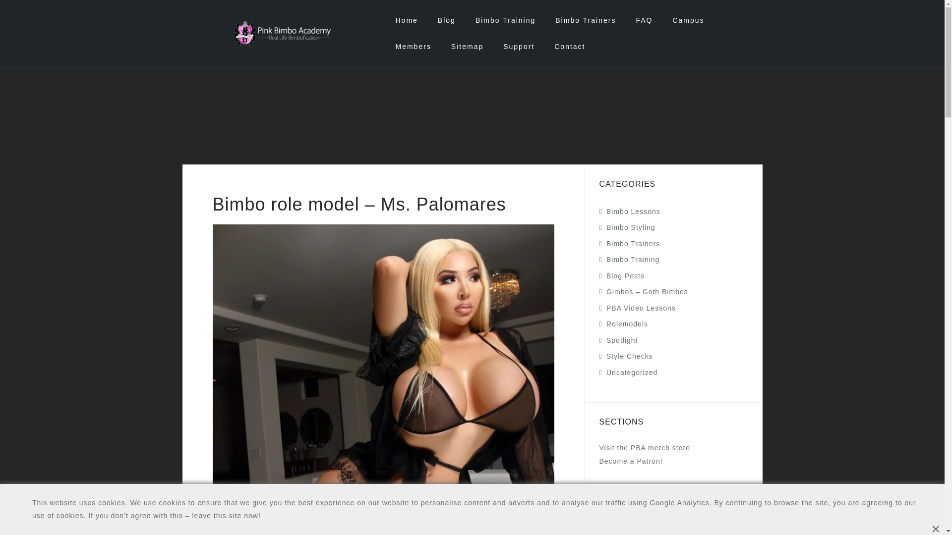 This screenshot has height=535, width=952. What do you see at coordinates (569, 47) in the screenshot?
I see `Contact` at bounding box center [569, 47].